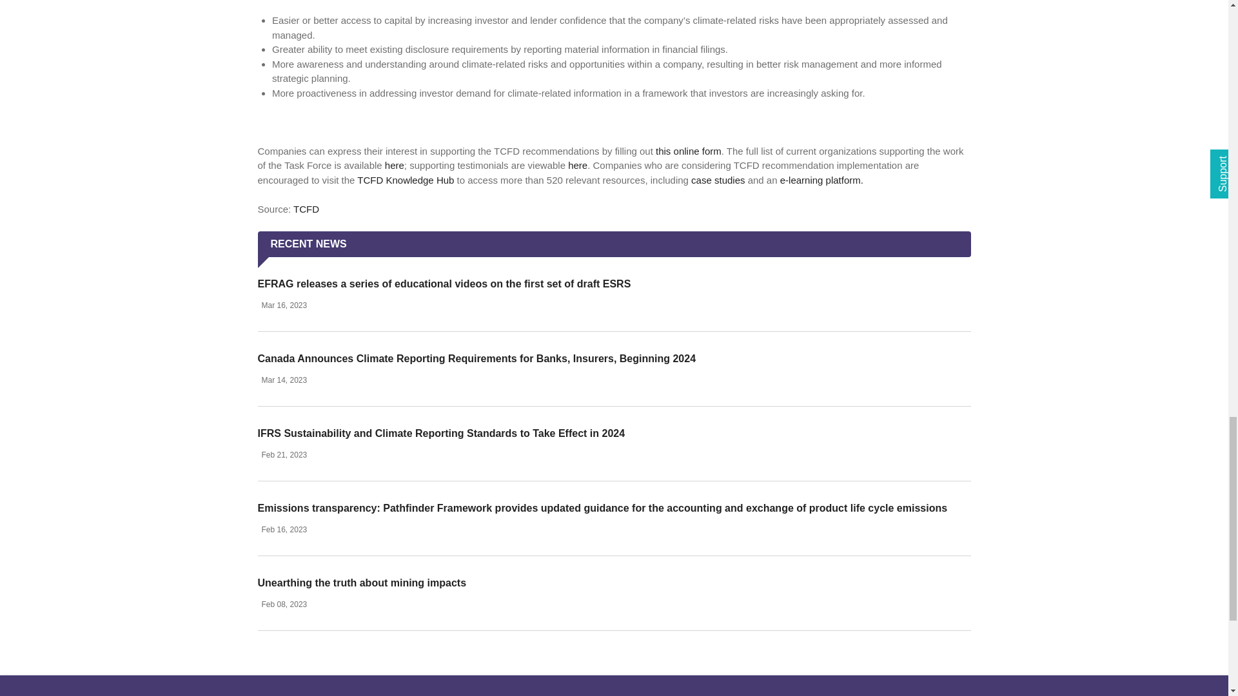  Describe the element at coordinates (362, 583) in the screenshot. I see `Unearthing the truth about mining impacts` at that location.